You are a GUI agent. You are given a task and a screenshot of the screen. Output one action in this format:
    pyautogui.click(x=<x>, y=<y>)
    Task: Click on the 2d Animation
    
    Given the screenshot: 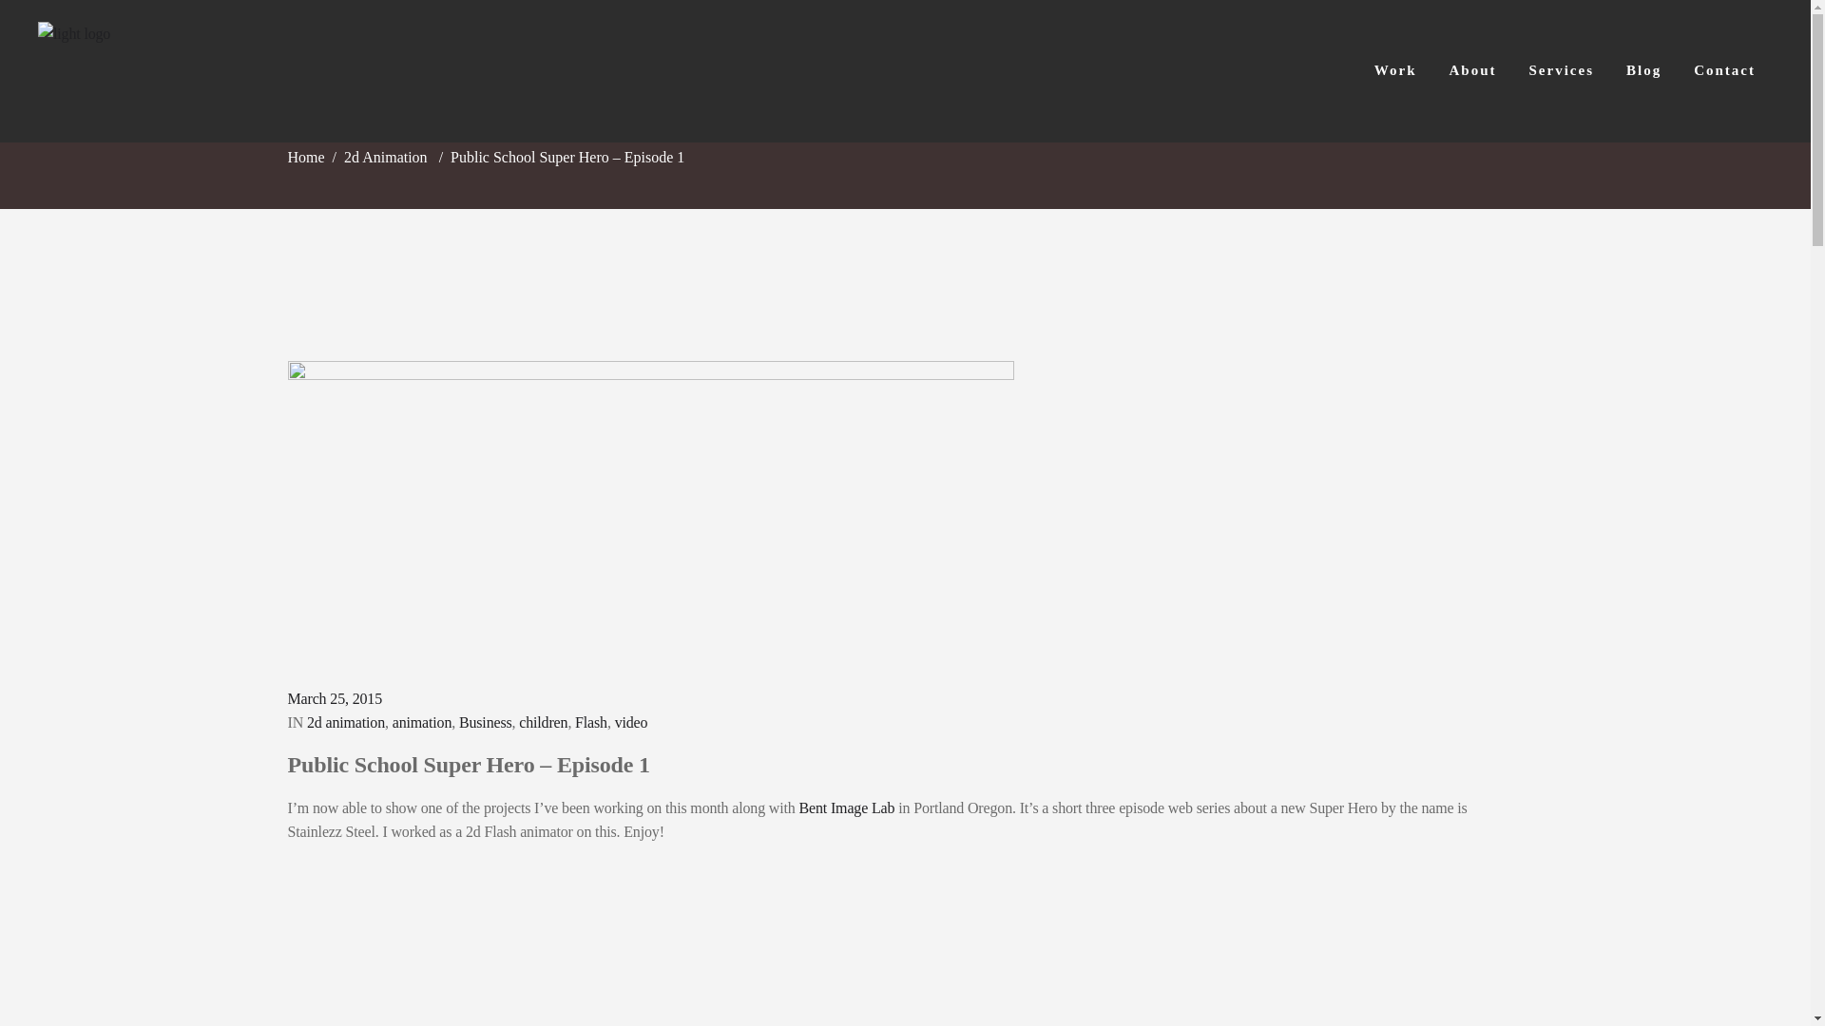 What is the action you would take?
    pyautogui.click(x=386, y=158)
    